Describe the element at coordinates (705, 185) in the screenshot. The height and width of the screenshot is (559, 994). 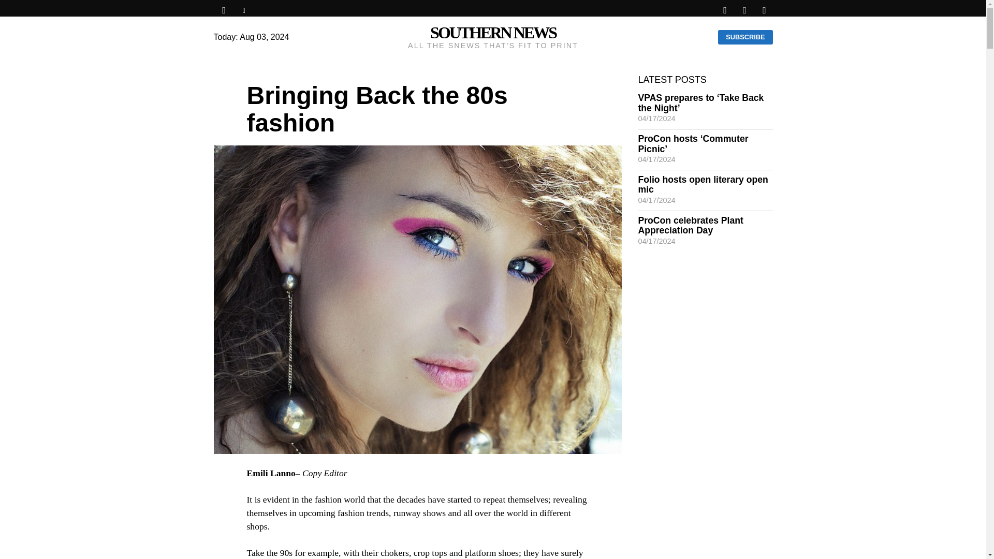
I see `Folio hosts open literary open mic` at that location.